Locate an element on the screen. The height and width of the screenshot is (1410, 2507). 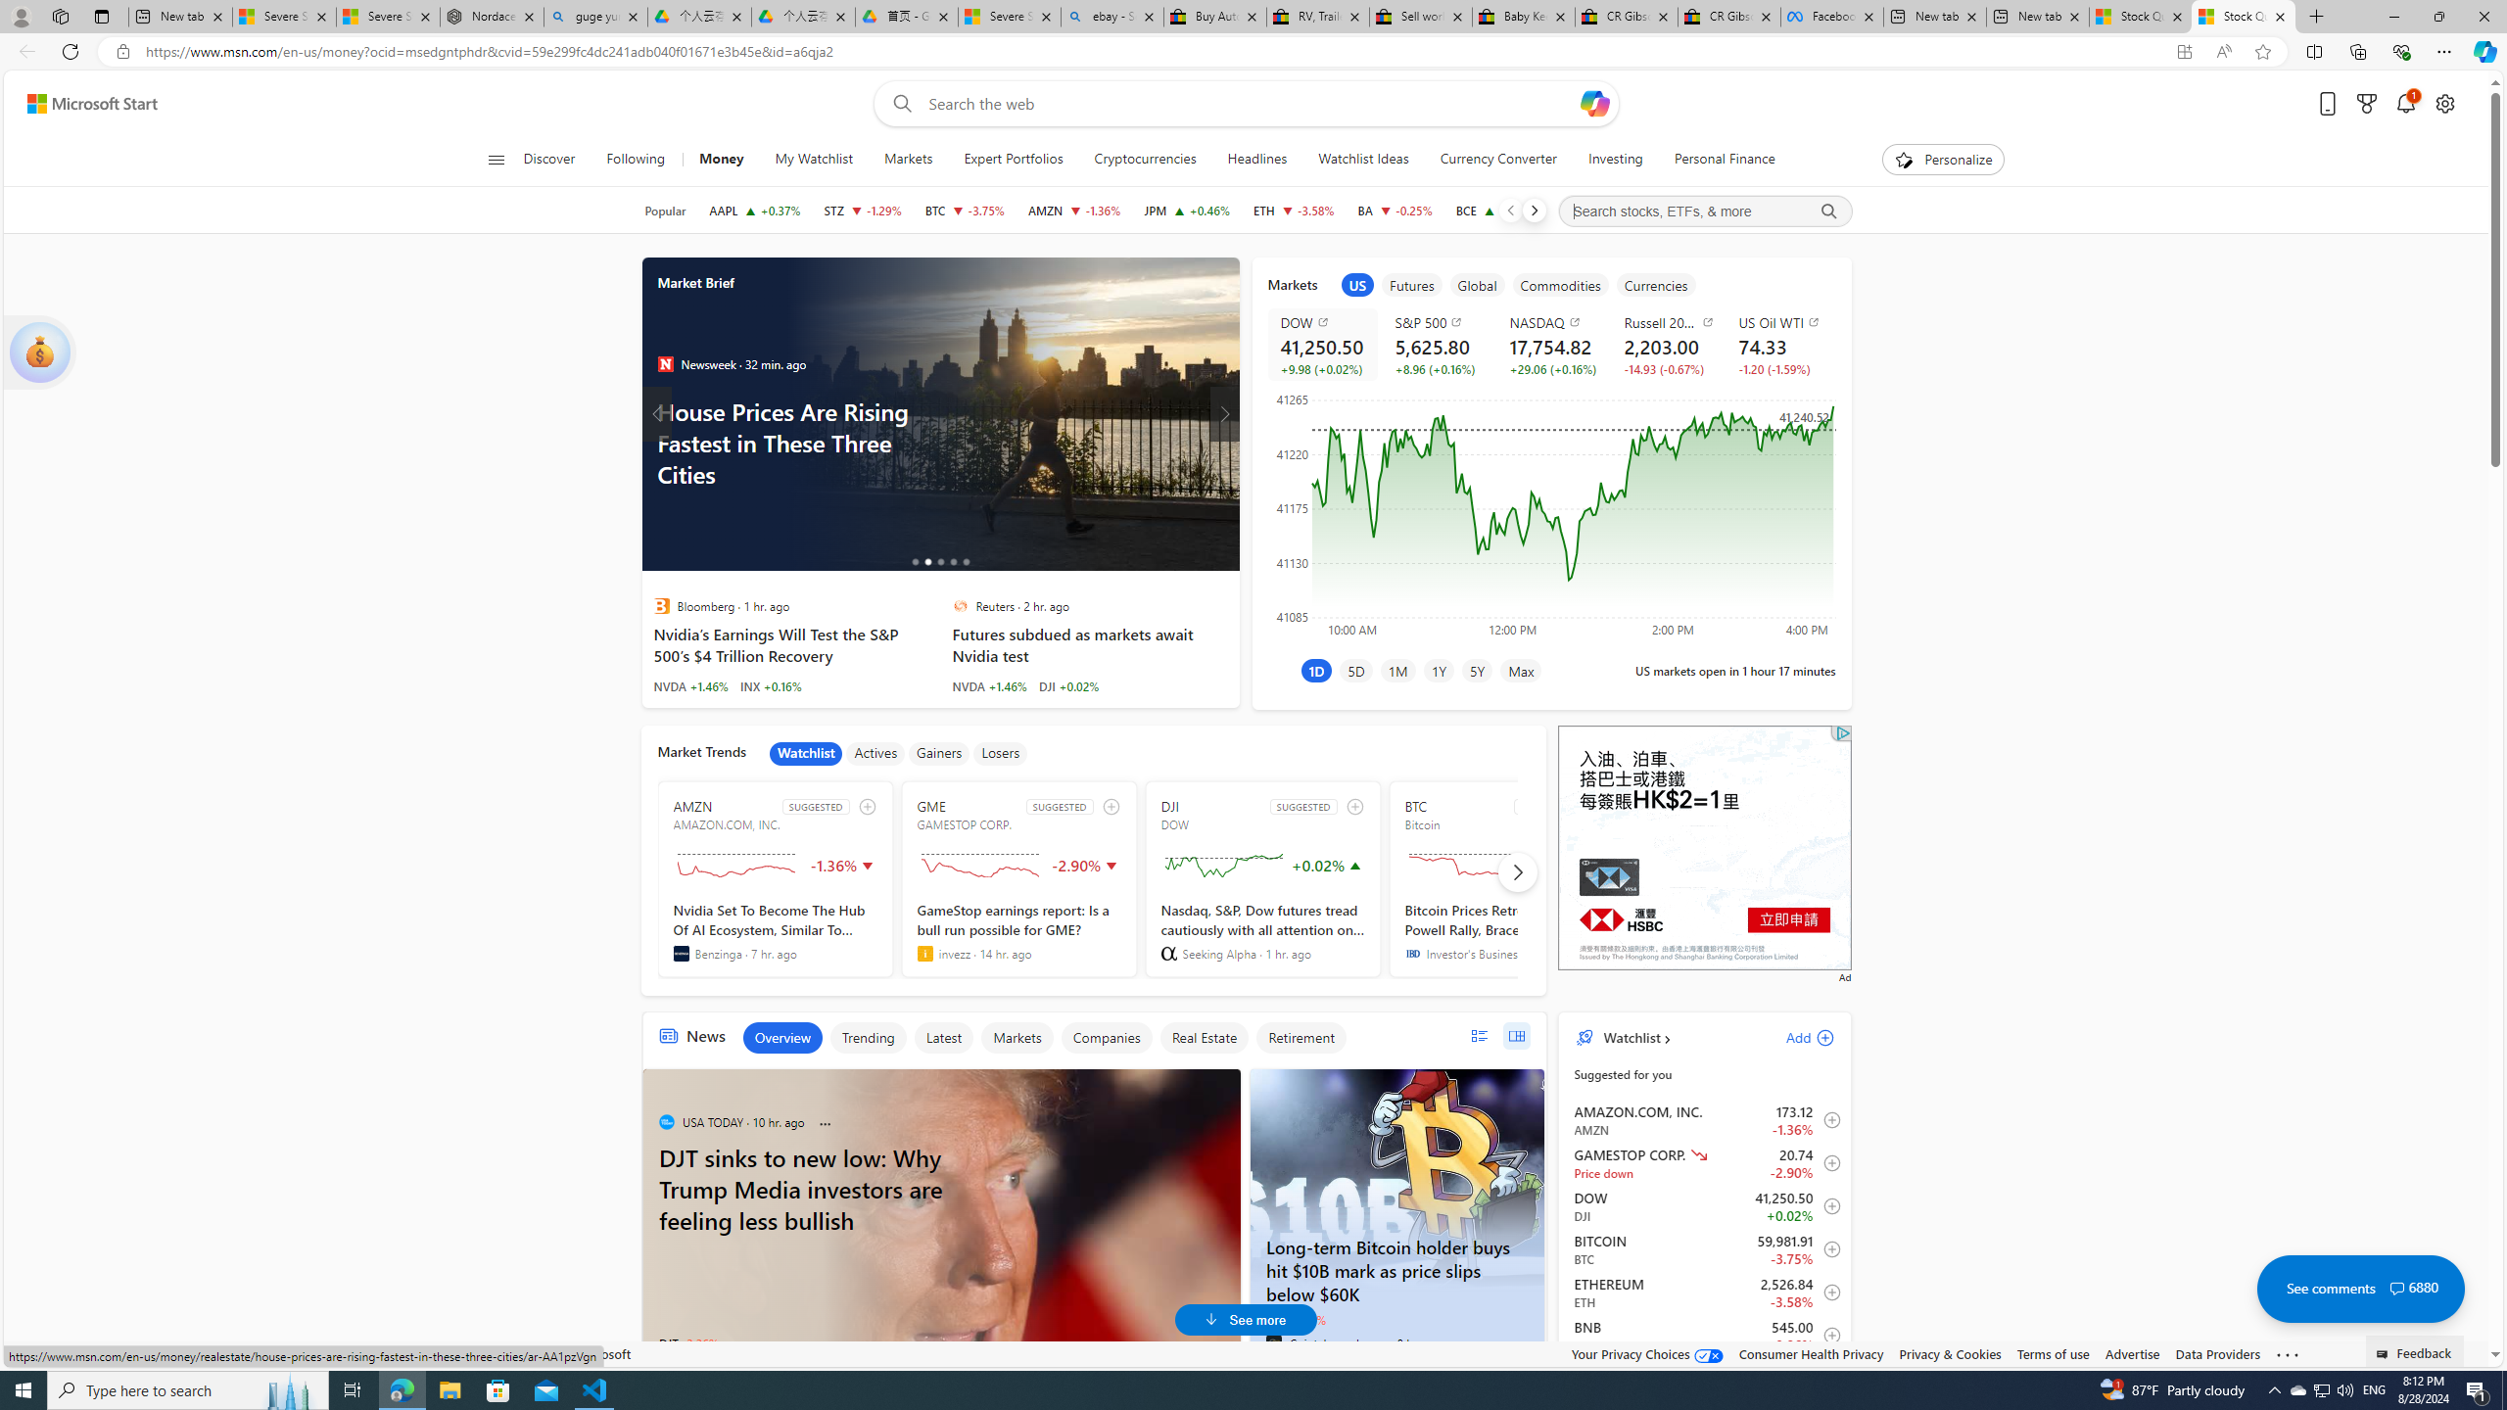
Newsweek is located at coordinates (665, 364).